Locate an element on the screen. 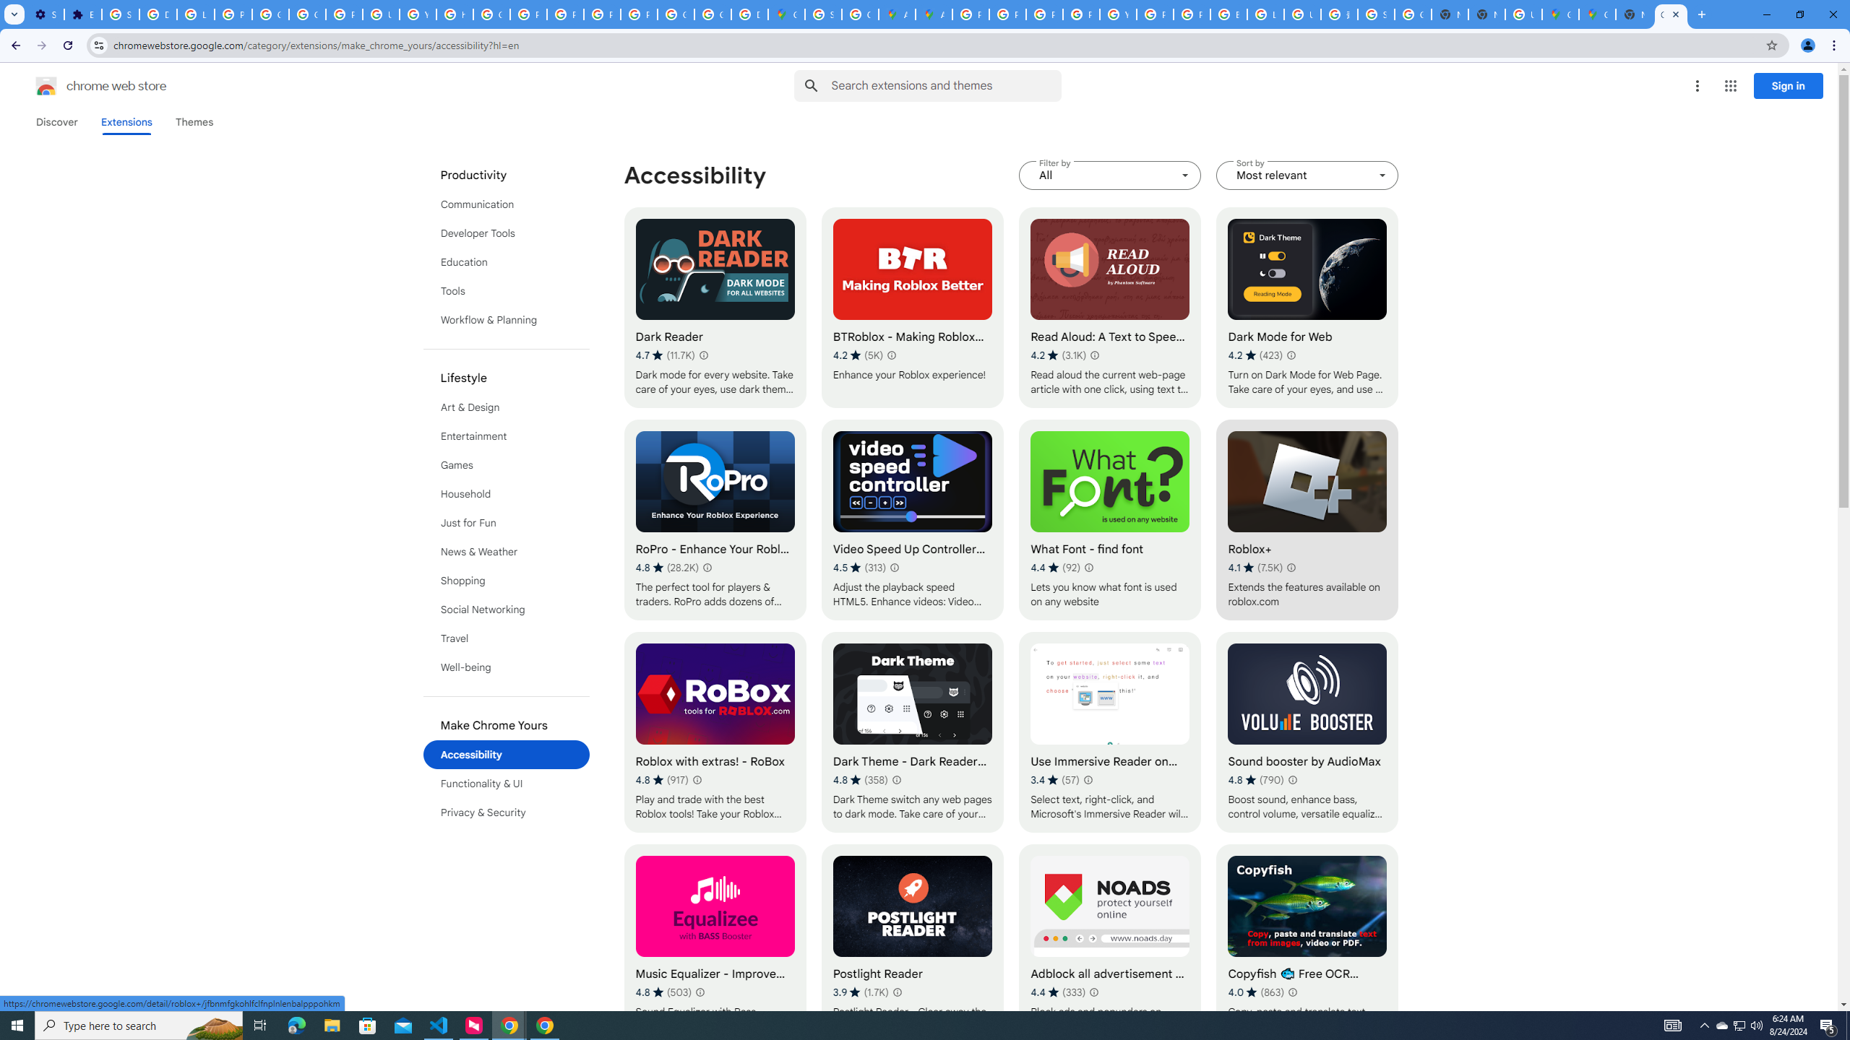 Image resolution: width=1850 pixels, height=1040 pixels. Sign in - Google Accounts is located at coordinates (1374, 14).